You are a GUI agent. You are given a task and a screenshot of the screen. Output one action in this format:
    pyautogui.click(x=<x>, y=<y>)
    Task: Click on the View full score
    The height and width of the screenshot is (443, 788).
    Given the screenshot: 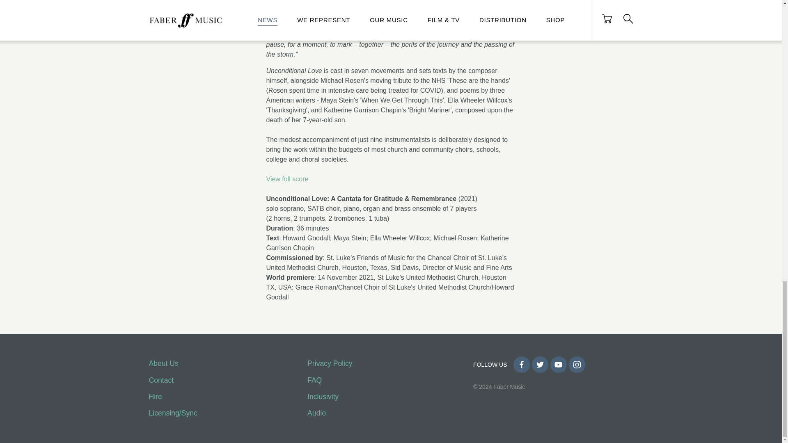 What is the action you would take?
    pyautogui.click(x=287, y=179)
    